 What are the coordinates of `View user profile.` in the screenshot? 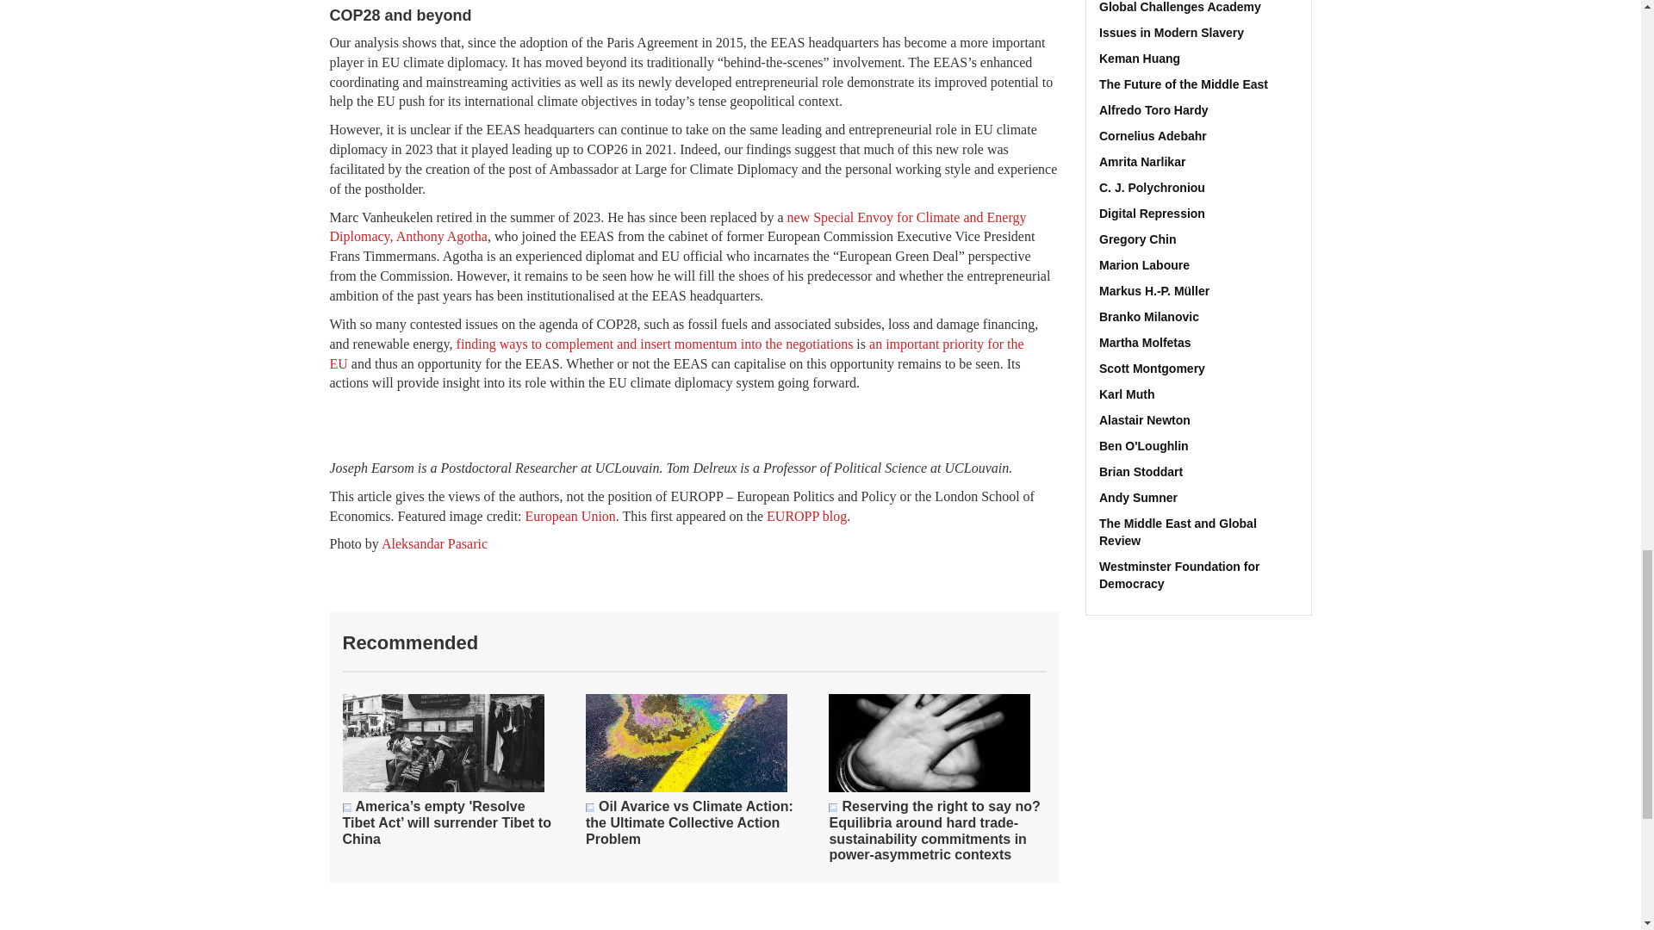 It's located at (1199, 33).